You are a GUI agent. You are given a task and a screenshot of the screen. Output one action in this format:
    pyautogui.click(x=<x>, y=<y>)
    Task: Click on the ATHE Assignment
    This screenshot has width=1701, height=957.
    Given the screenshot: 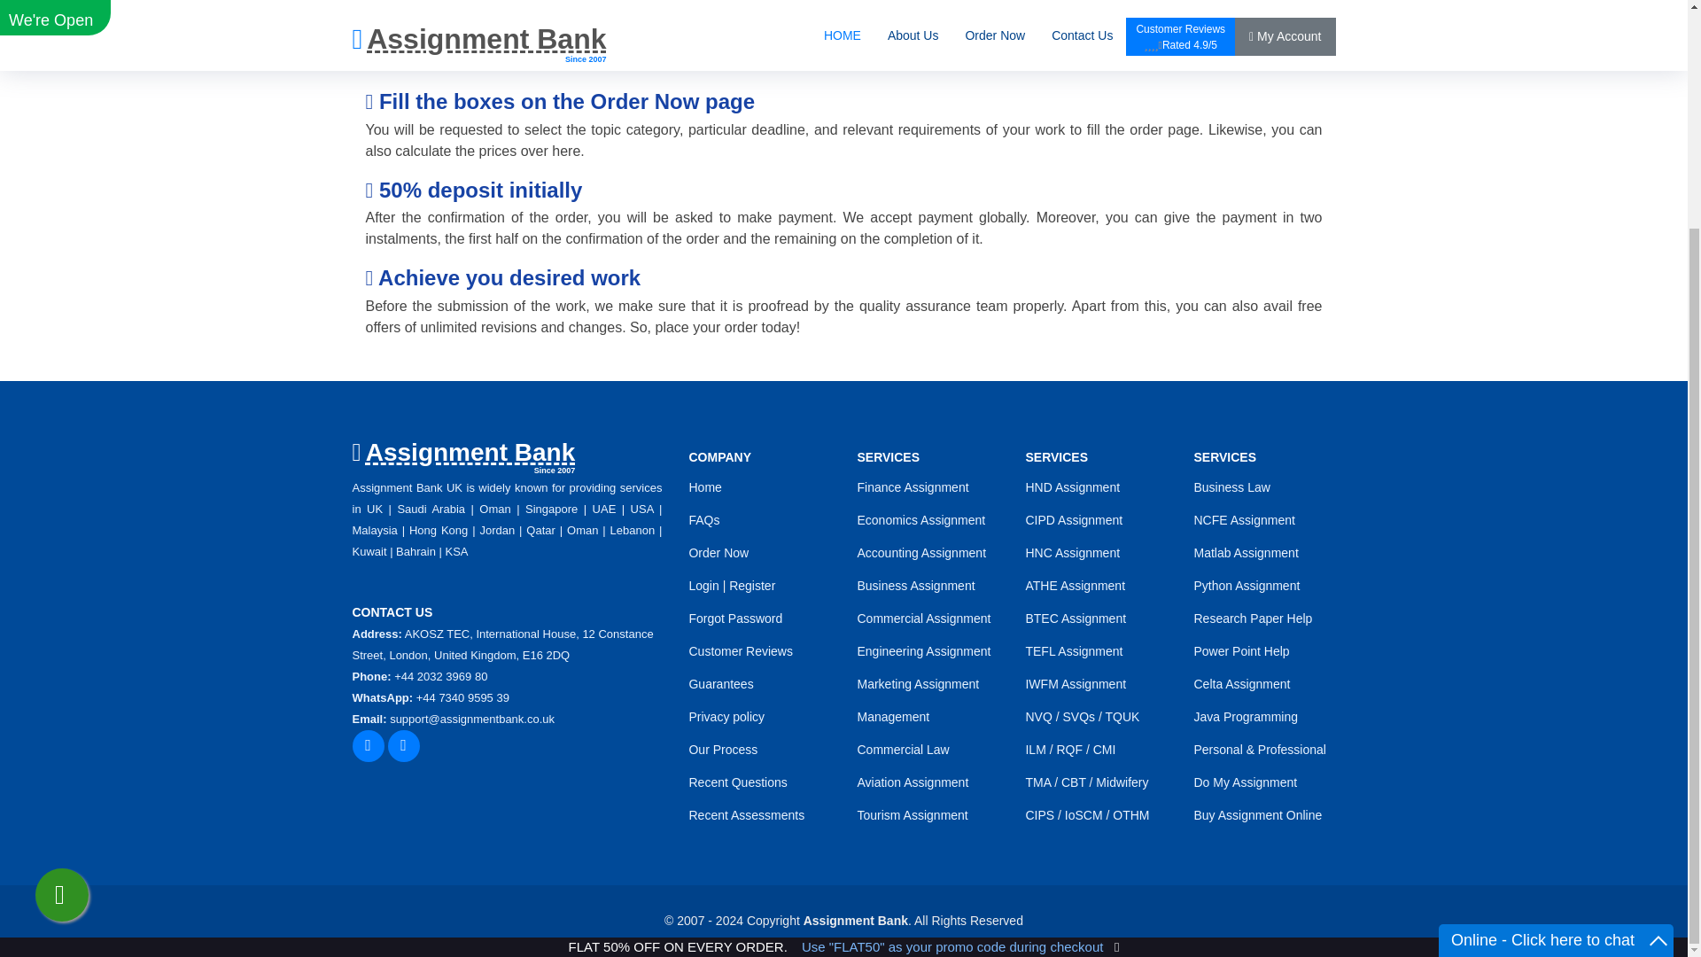 What is the action you would take?
    pyautogui.click(x=1075, y=585)
    